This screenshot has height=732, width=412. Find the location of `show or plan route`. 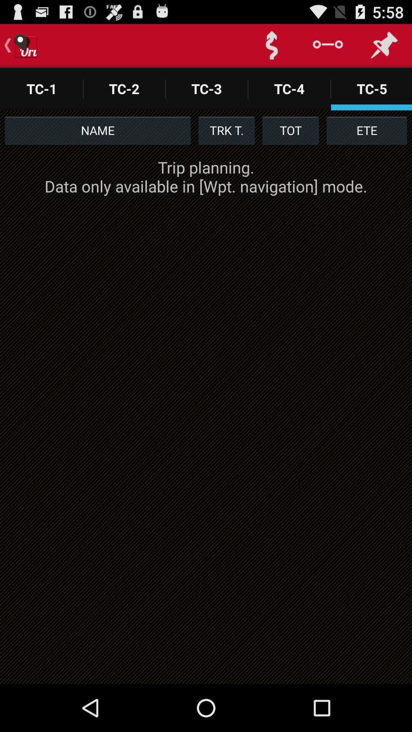

show or plan route is located at coordinates (272, 46).